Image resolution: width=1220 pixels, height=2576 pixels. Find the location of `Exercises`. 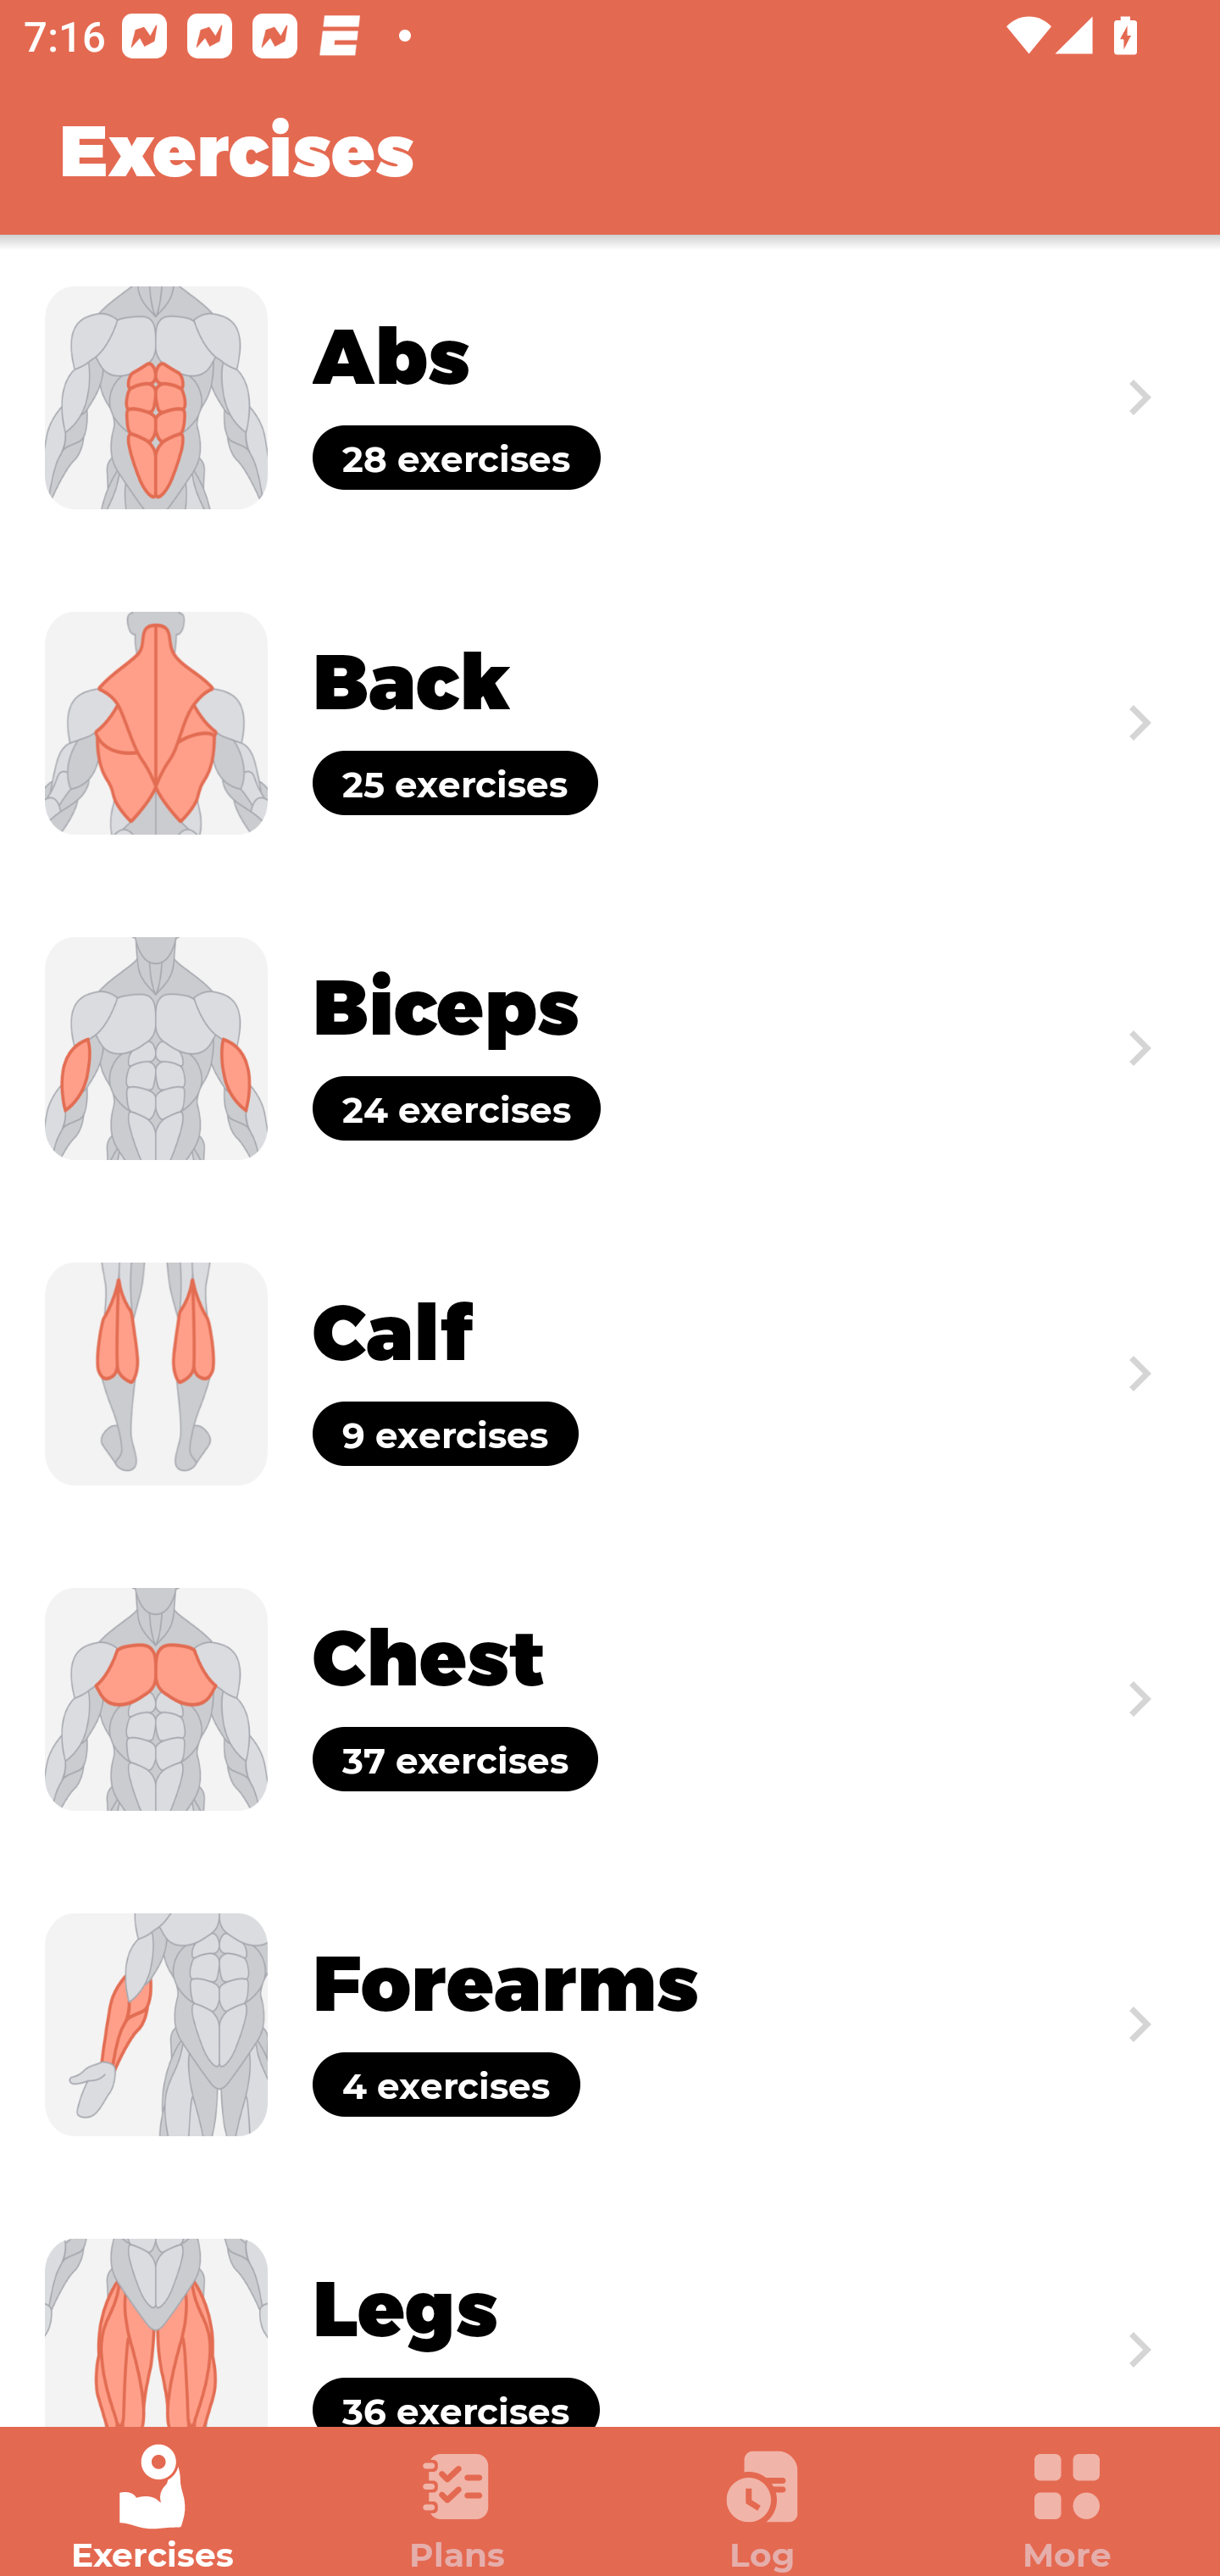

Exercises is located at coordinates (152, 2508).